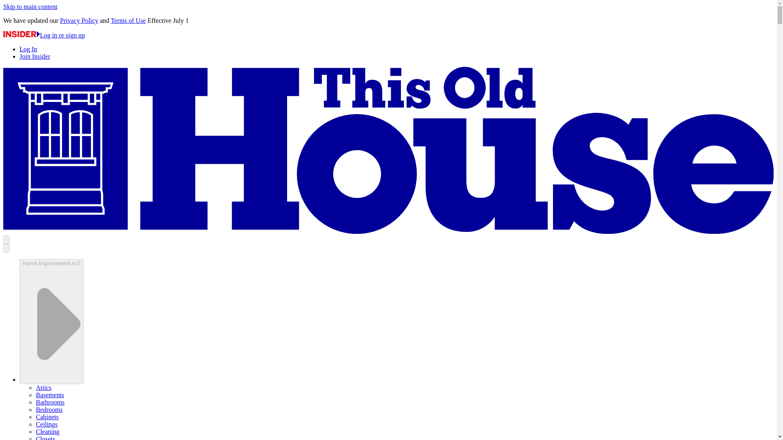 The height and width of the screenshot is (440, 783). What do you see at coordinates (128, 20) in the screenshot?
I see `Terms of Use` at bounding box center [128, 20].